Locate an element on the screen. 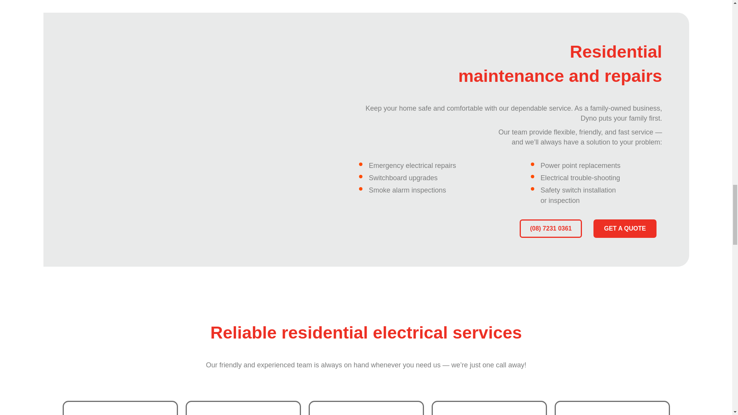  appliances is located at coordinates (120, 400).